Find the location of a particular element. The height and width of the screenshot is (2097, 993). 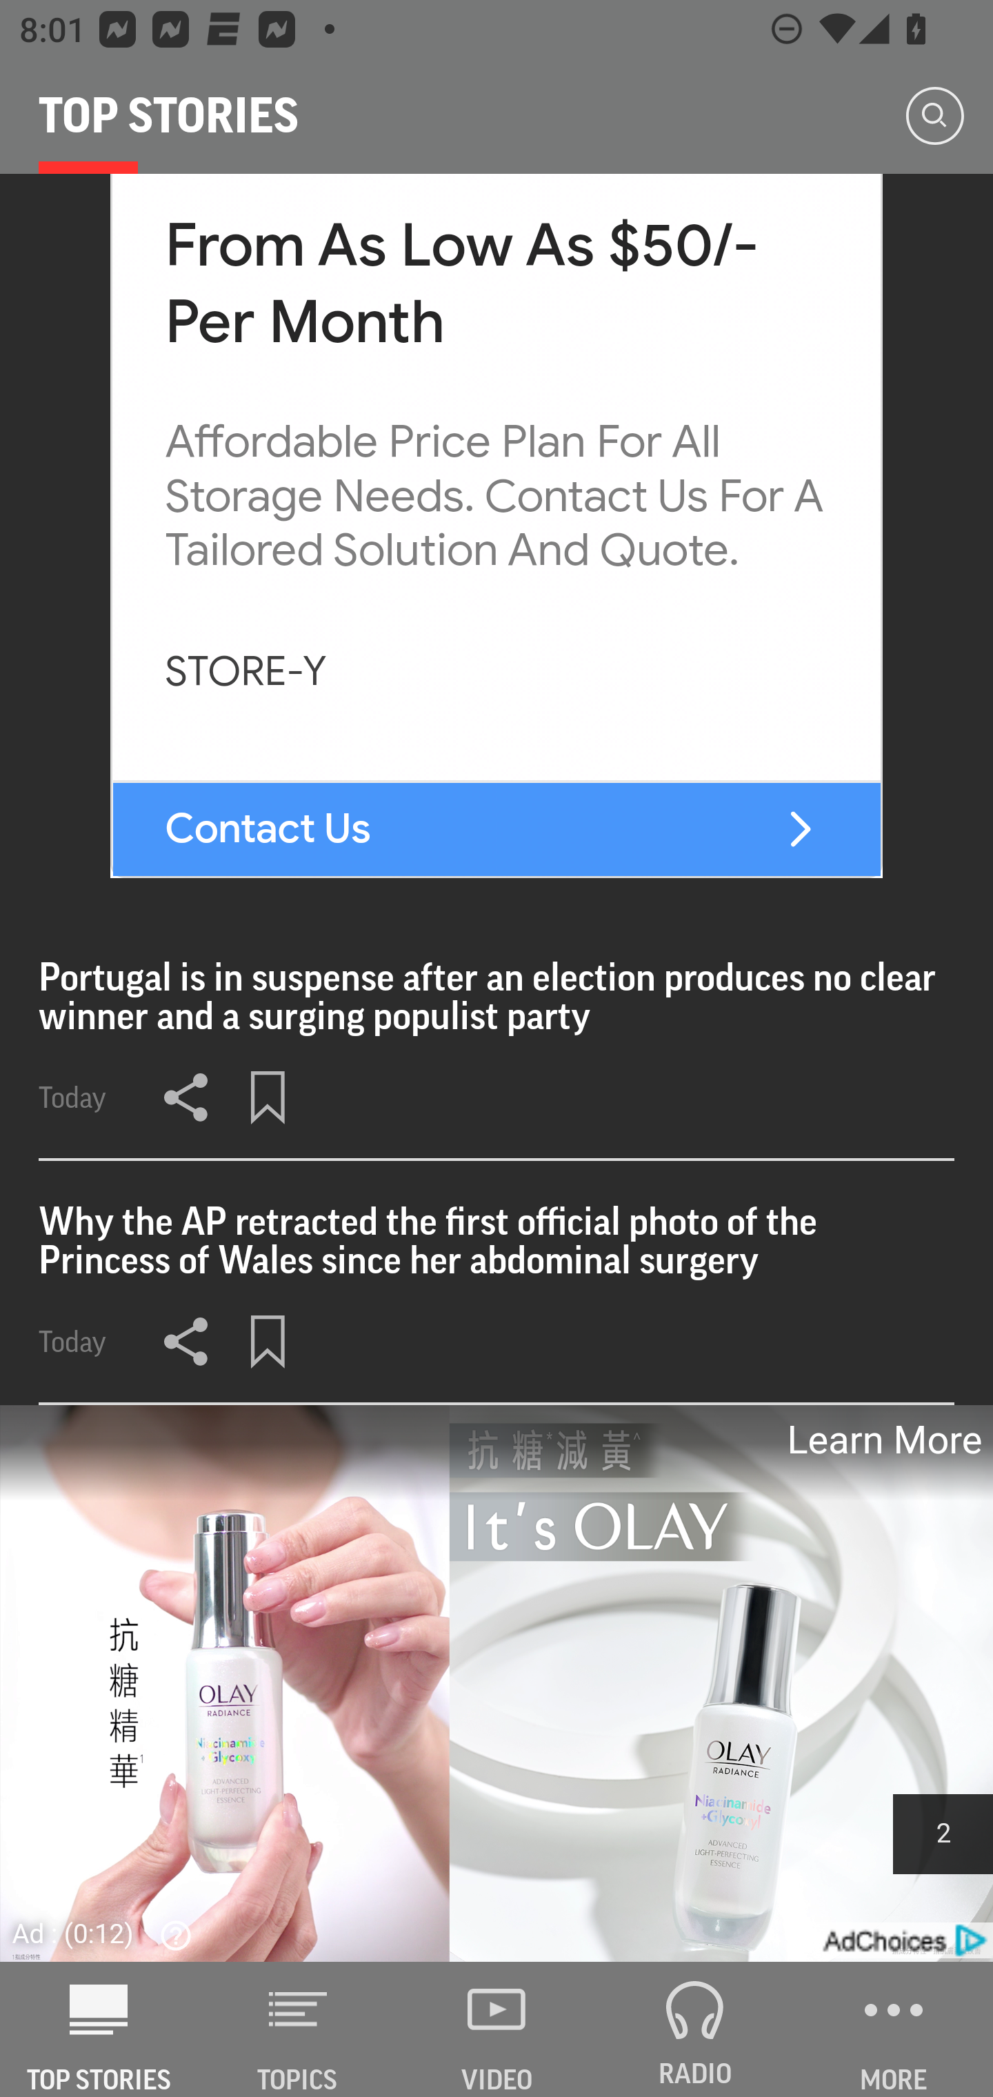

Ad : (0:12) Why This Ad? is located at coordinates (110, 1932).